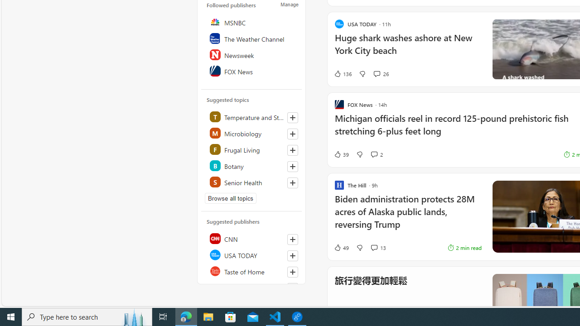 This screenshot has height=326, width=580. I want to click on Browse all topics, so click(231, 198).